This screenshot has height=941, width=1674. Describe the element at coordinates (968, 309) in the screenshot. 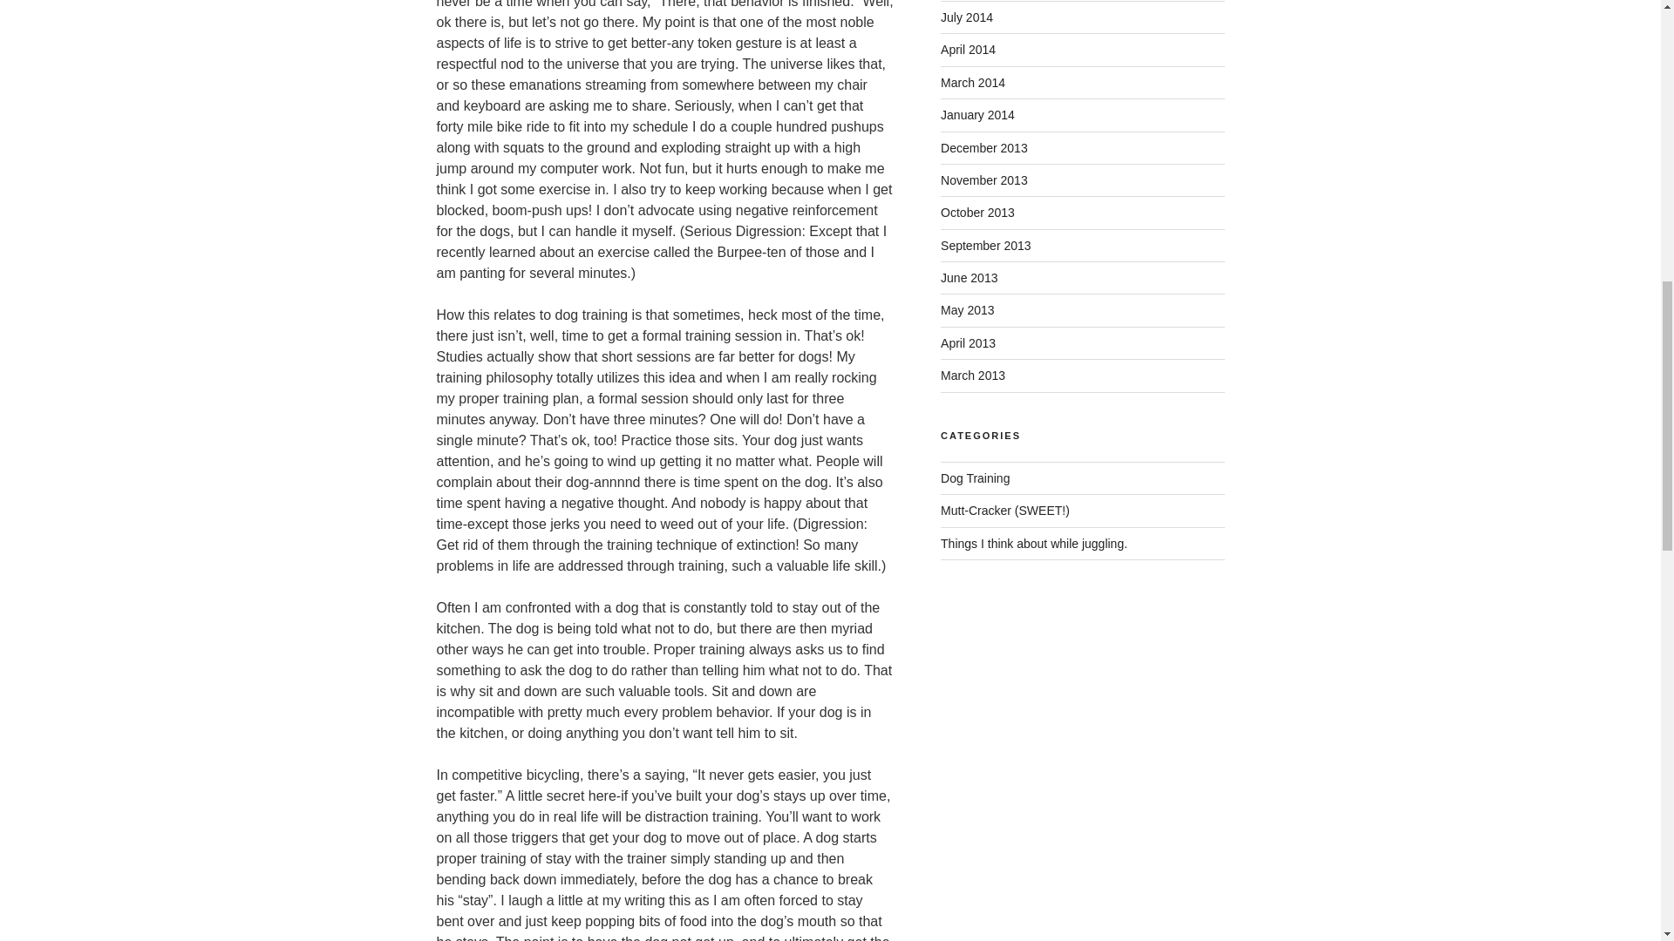

I see `May 2013` at that location.